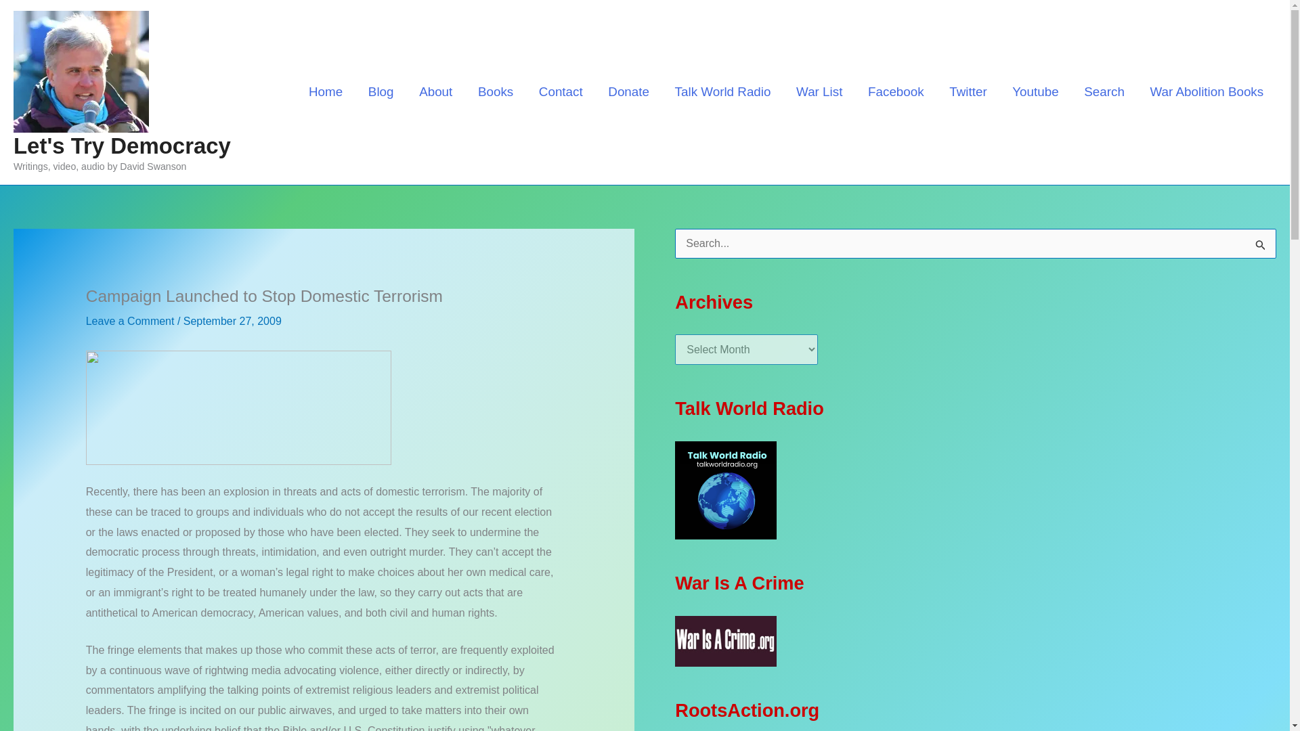 The width and height of the screenshot is (1300, 731). What do you see at coordinates (895, 91) in the screenshot?
I see `Facebook` at bounding box center [895, 91].